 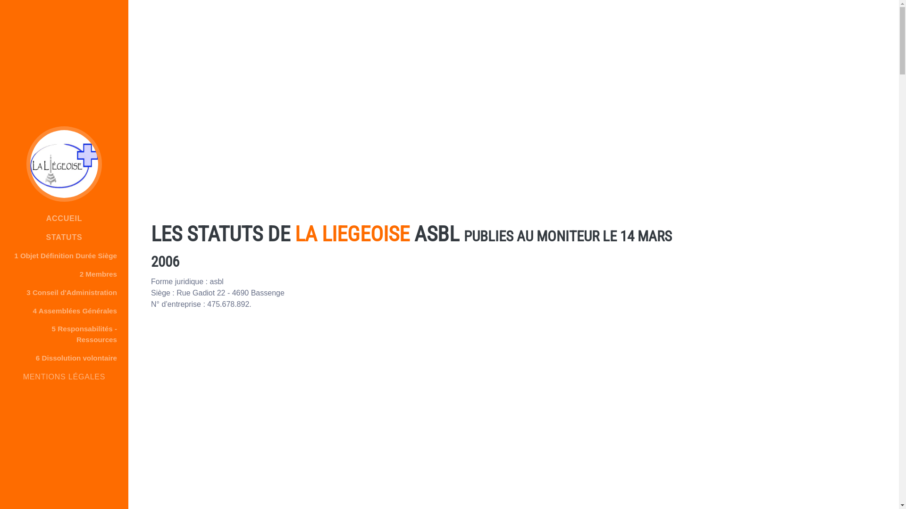 What do you see at coordinates (64, 274) in the screenshot?
I see `2 Membres` at bounding box center [64, 274].